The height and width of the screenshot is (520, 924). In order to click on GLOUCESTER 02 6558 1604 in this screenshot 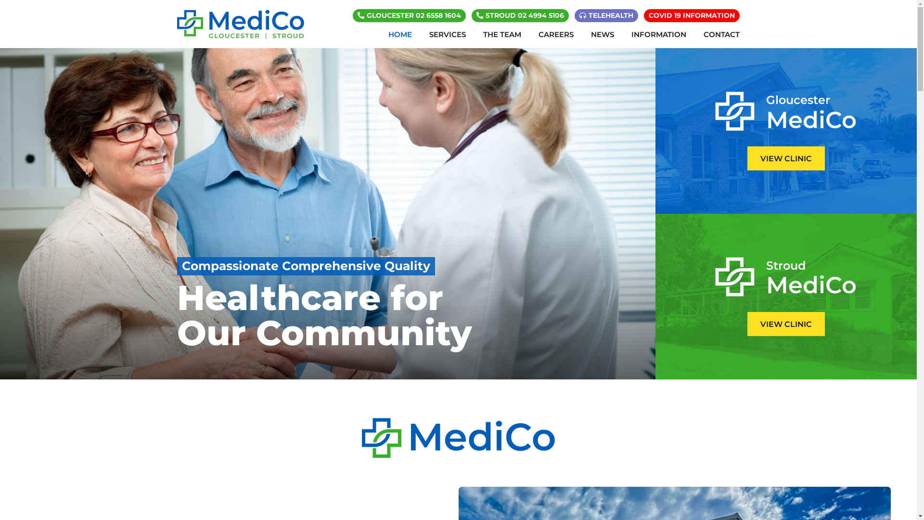, I will do `click(409, 15)`.